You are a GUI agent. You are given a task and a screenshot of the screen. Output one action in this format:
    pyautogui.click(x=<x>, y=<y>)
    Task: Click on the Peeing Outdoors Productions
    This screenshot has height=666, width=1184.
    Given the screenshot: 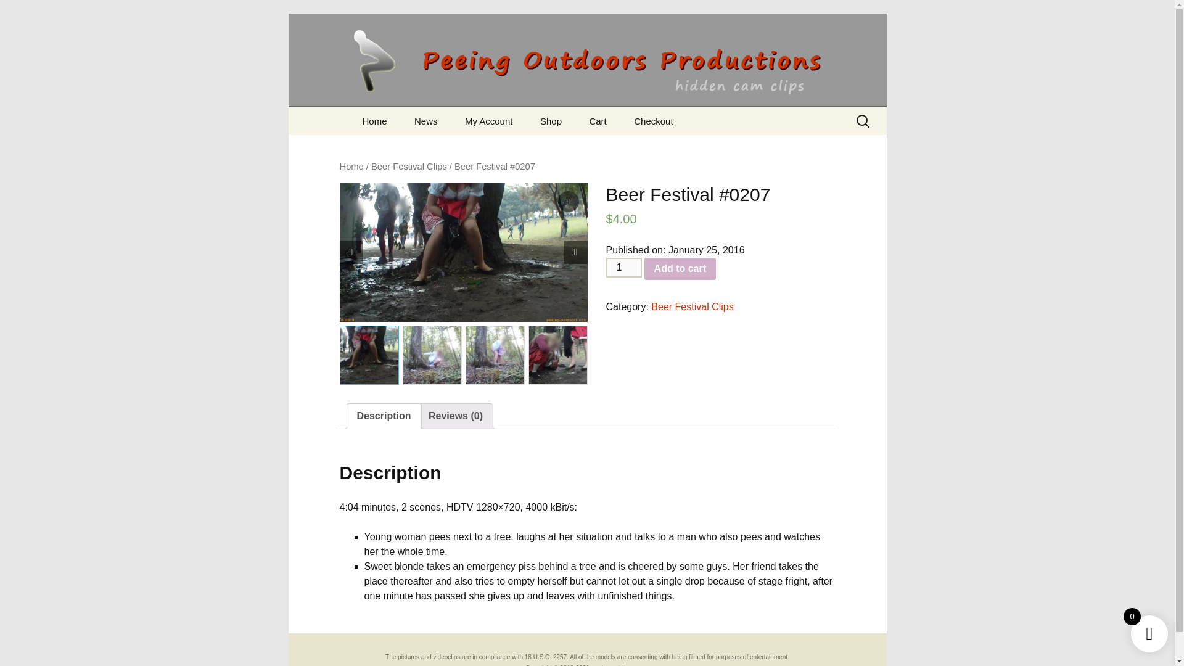 What is the action you would take?
    pyautogui.click(x=588, y=53)
    